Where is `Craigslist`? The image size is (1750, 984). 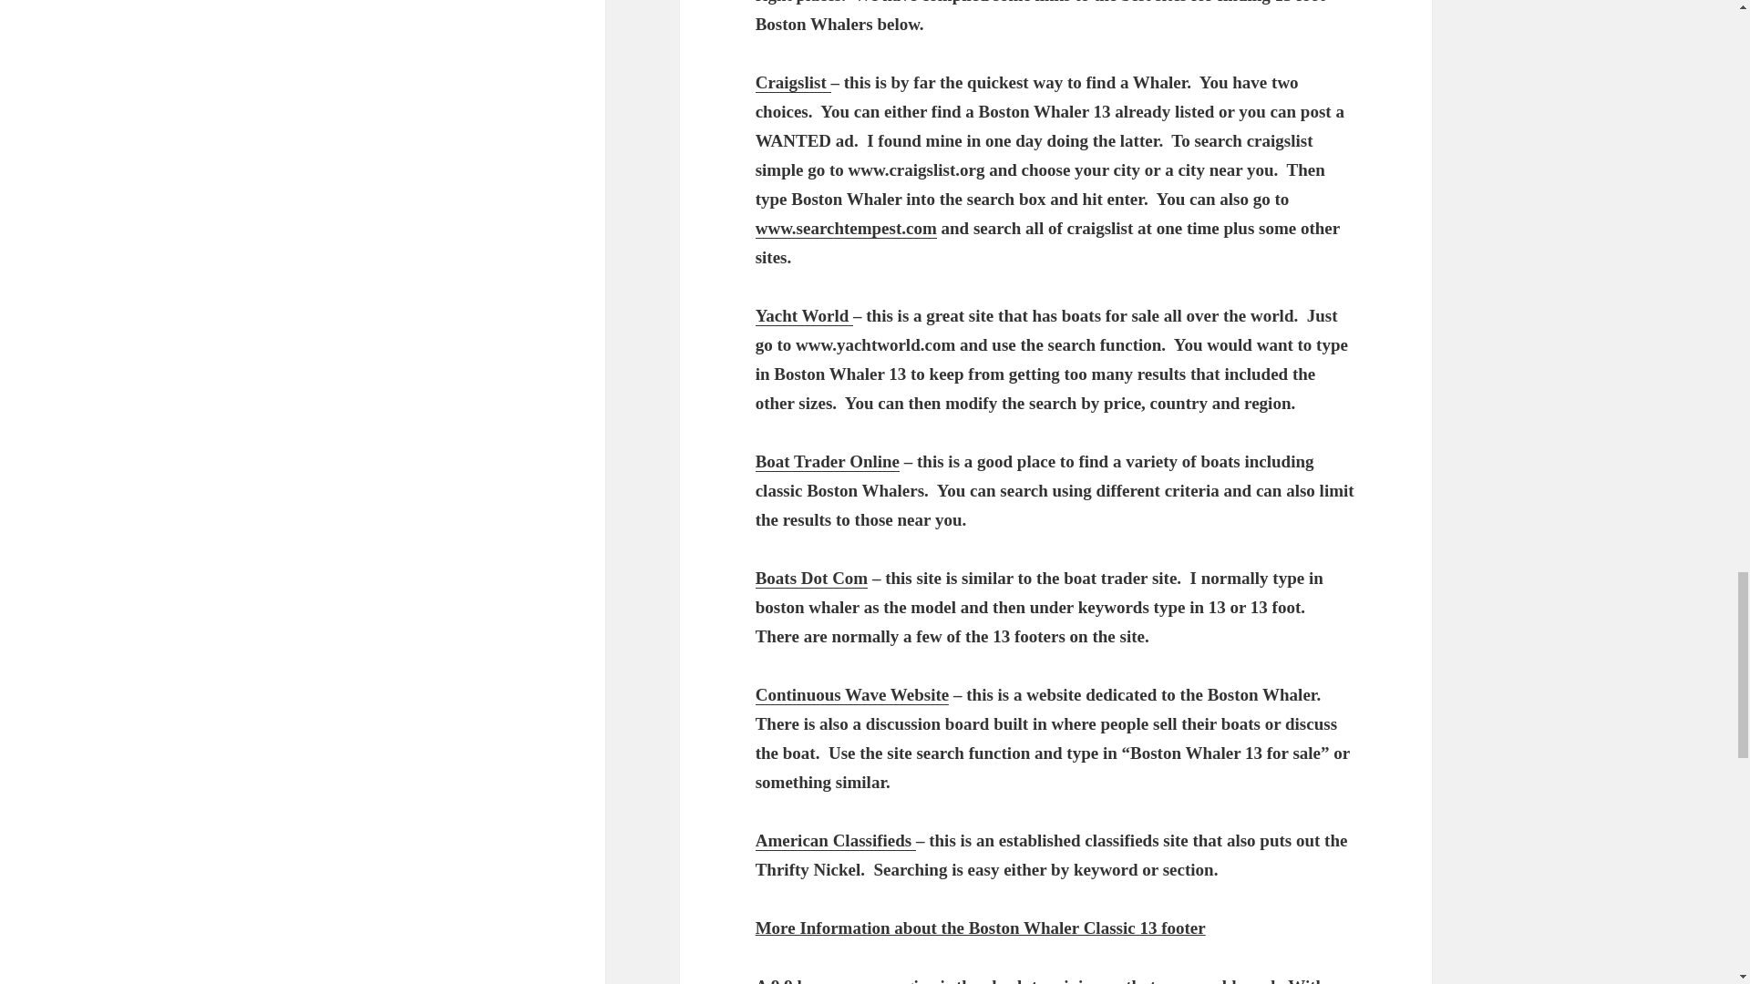 Craigslist is located at coordinates (793, 82).